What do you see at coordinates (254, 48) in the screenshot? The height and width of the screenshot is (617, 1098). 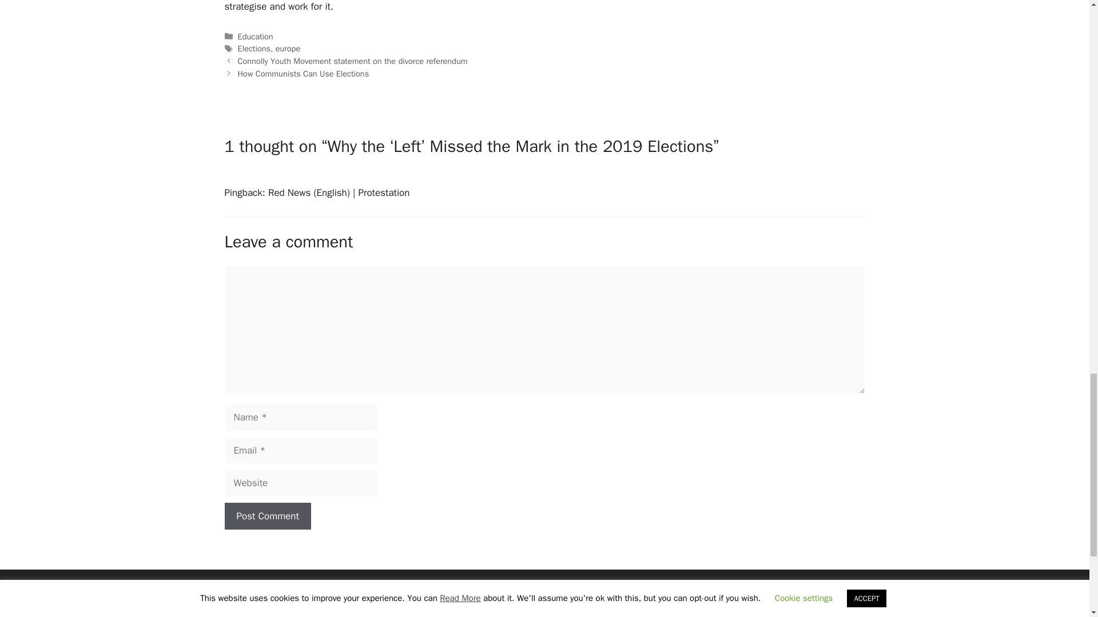 I see `Elections` at bounding box center [254, 48].